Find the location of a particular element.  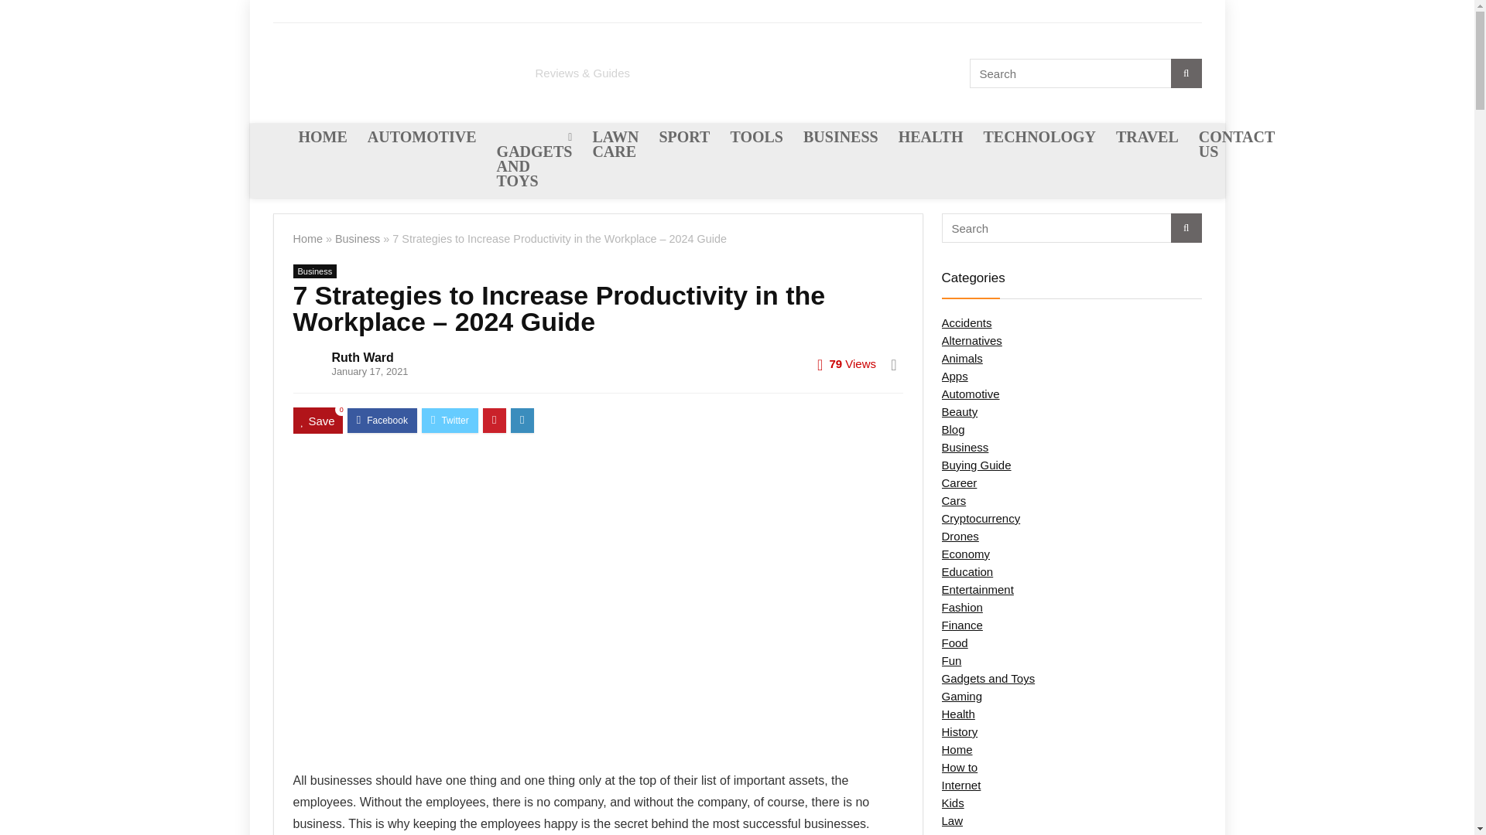

View all posts in Business is located at coordinates (314, 271).